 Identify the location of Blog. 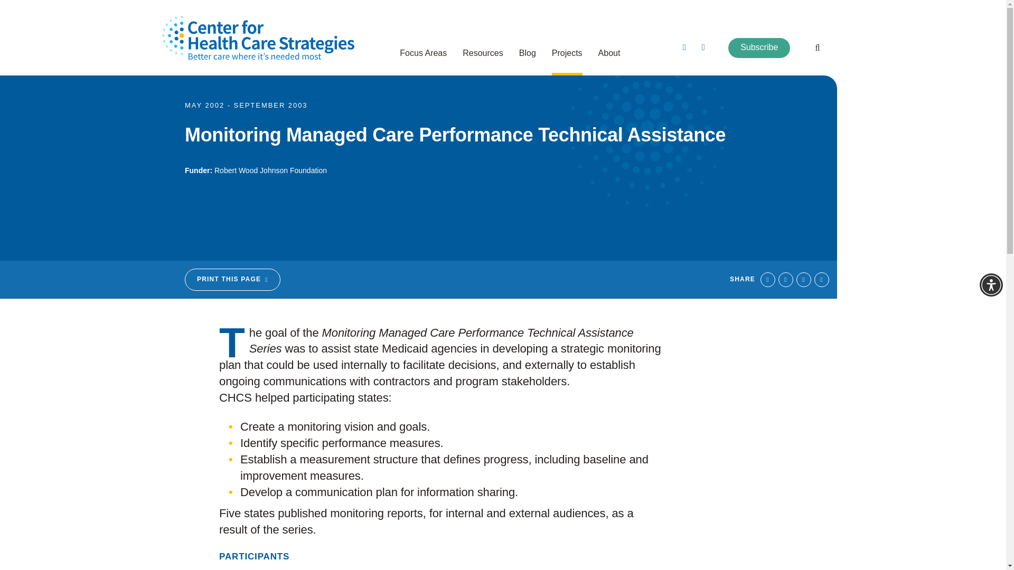
(528, 60).